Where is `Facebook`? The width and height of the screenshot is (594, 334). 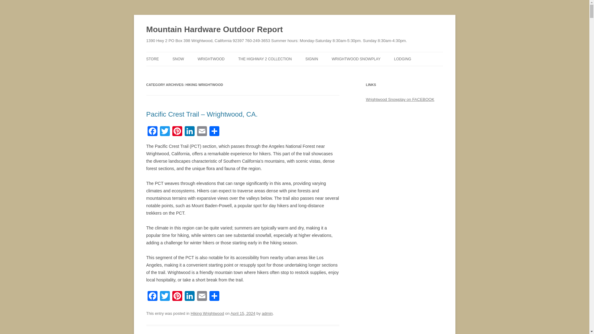
Facebook is located at coordinates (152, 132).